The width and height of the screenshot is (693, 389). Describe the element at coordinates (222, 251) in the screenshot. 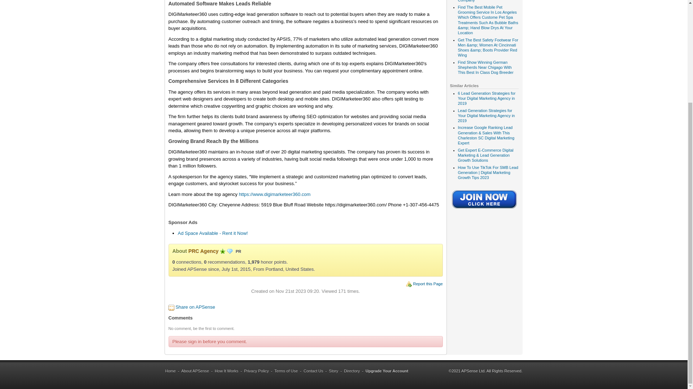

I see `Committed` at that location.